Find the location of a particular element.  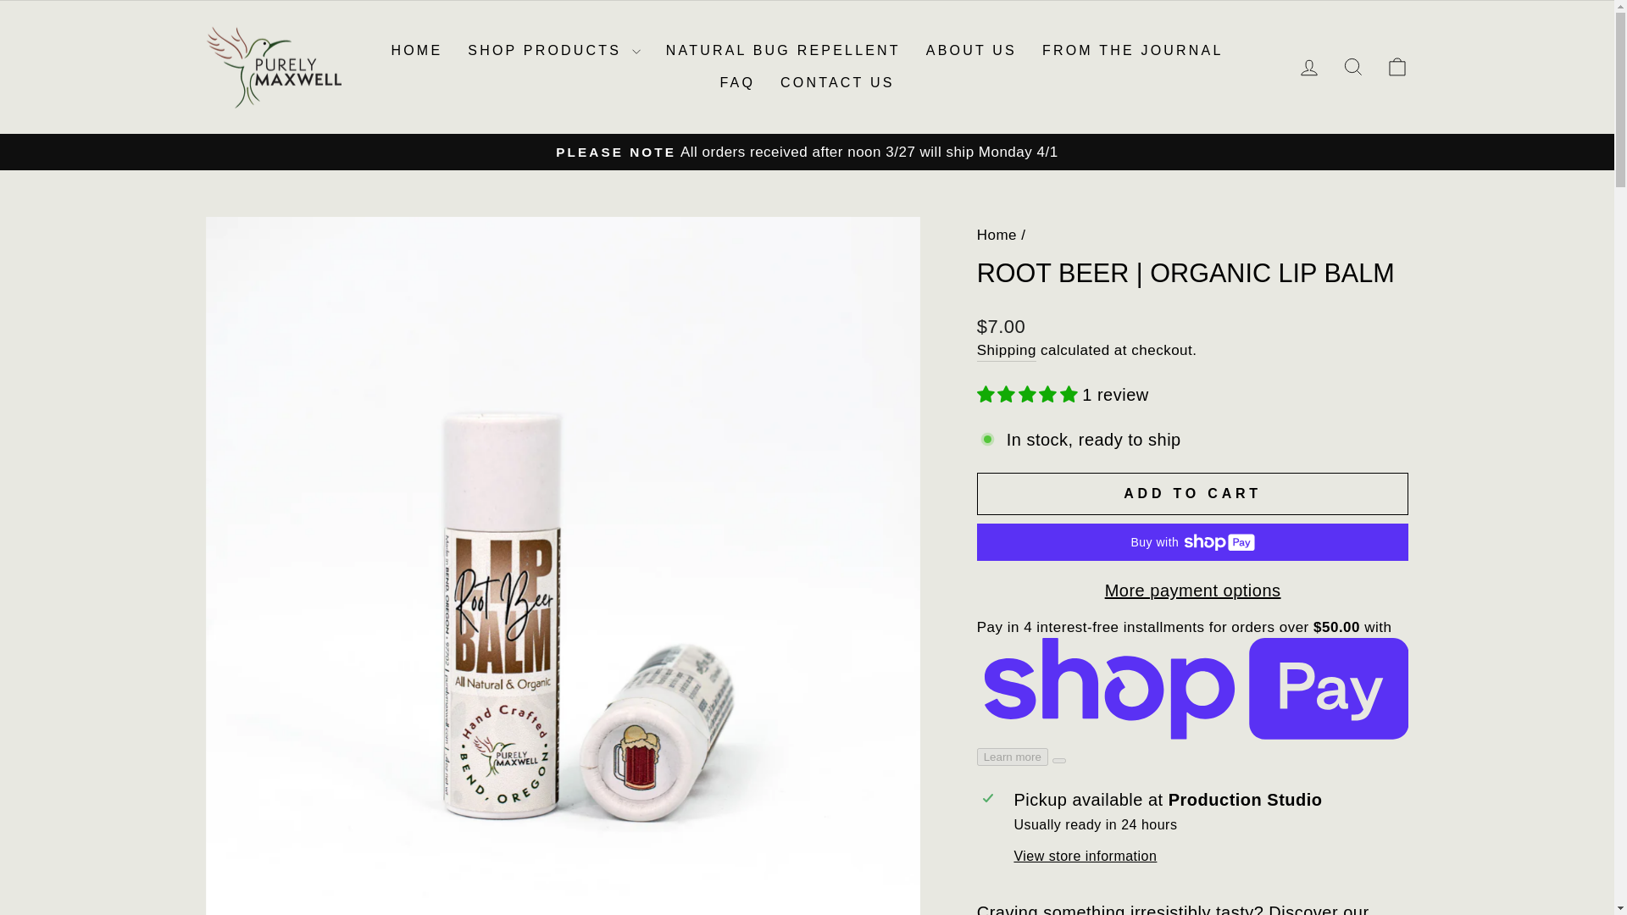

FROM THE JOURNAL is located at coordinates (1352, 66).